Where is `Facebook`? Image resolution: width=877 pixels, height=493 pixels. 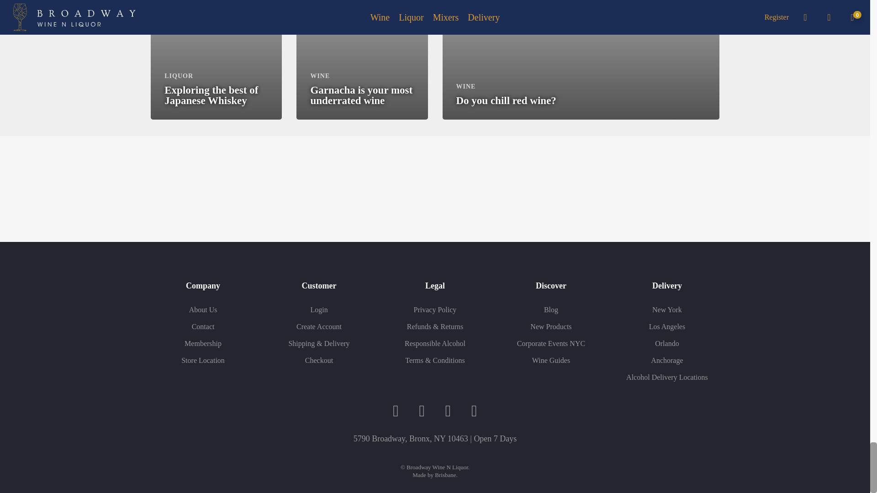 Facebook is located at coordinates (396, 411).